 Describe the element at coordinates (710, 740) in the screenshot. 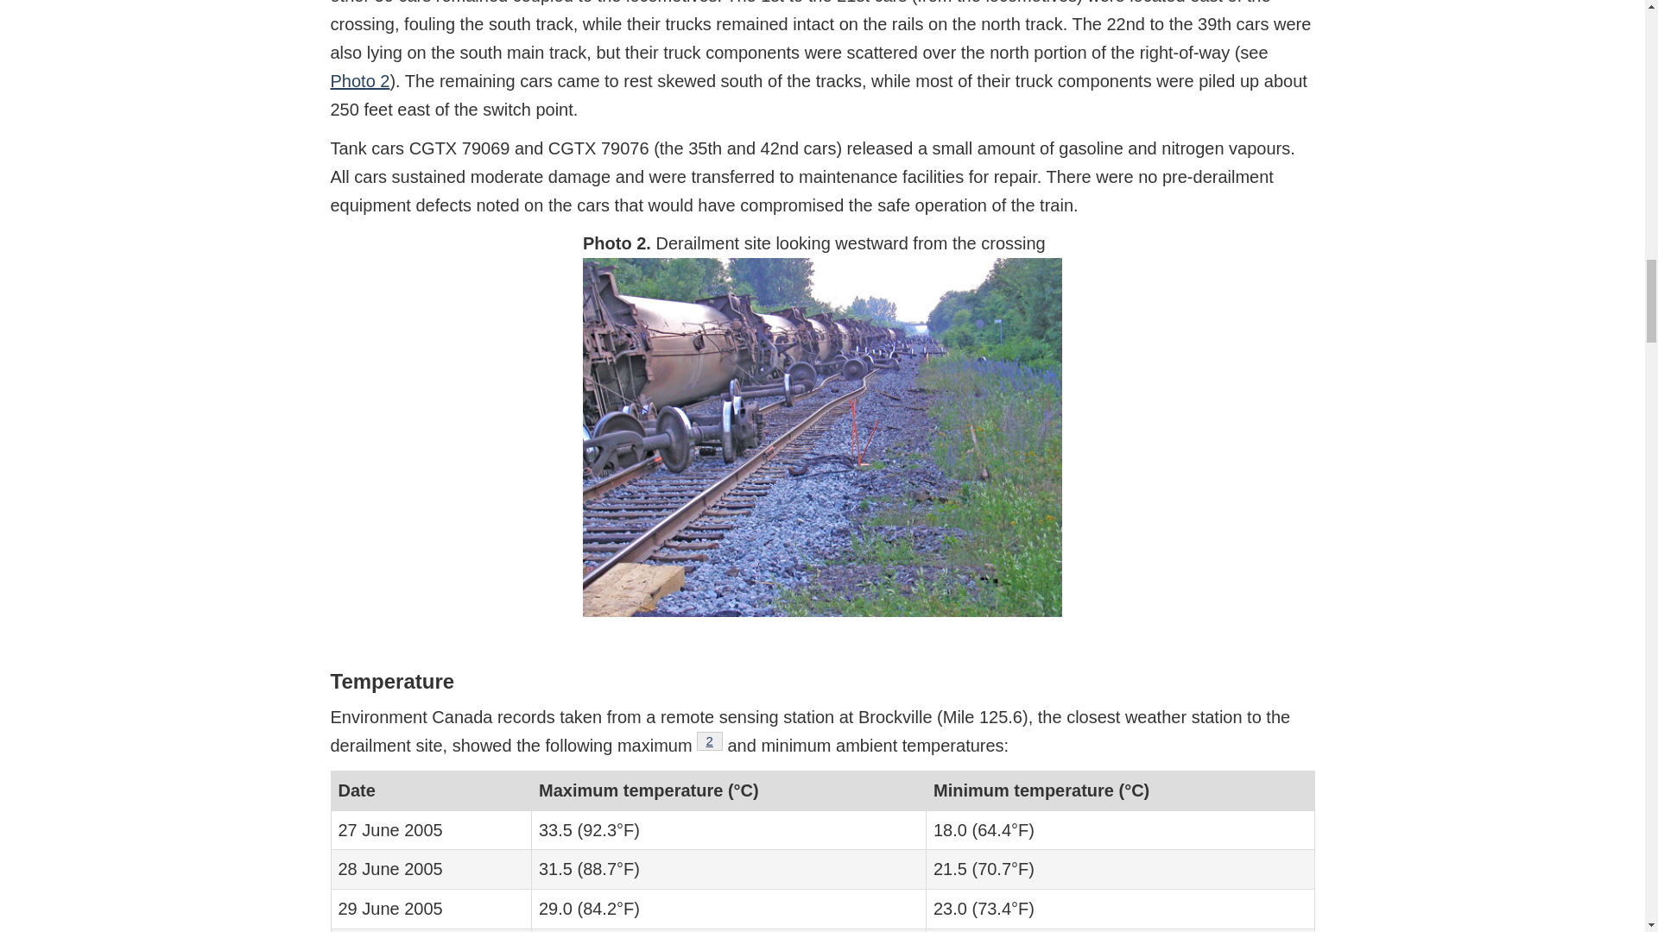

I see `Photo 2` at that location.